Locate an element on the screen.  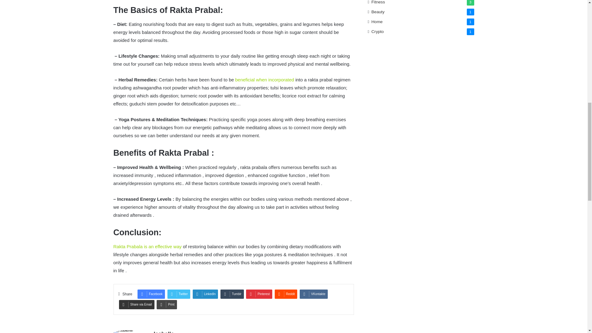
Twitter is located at coordinates (179, 294).